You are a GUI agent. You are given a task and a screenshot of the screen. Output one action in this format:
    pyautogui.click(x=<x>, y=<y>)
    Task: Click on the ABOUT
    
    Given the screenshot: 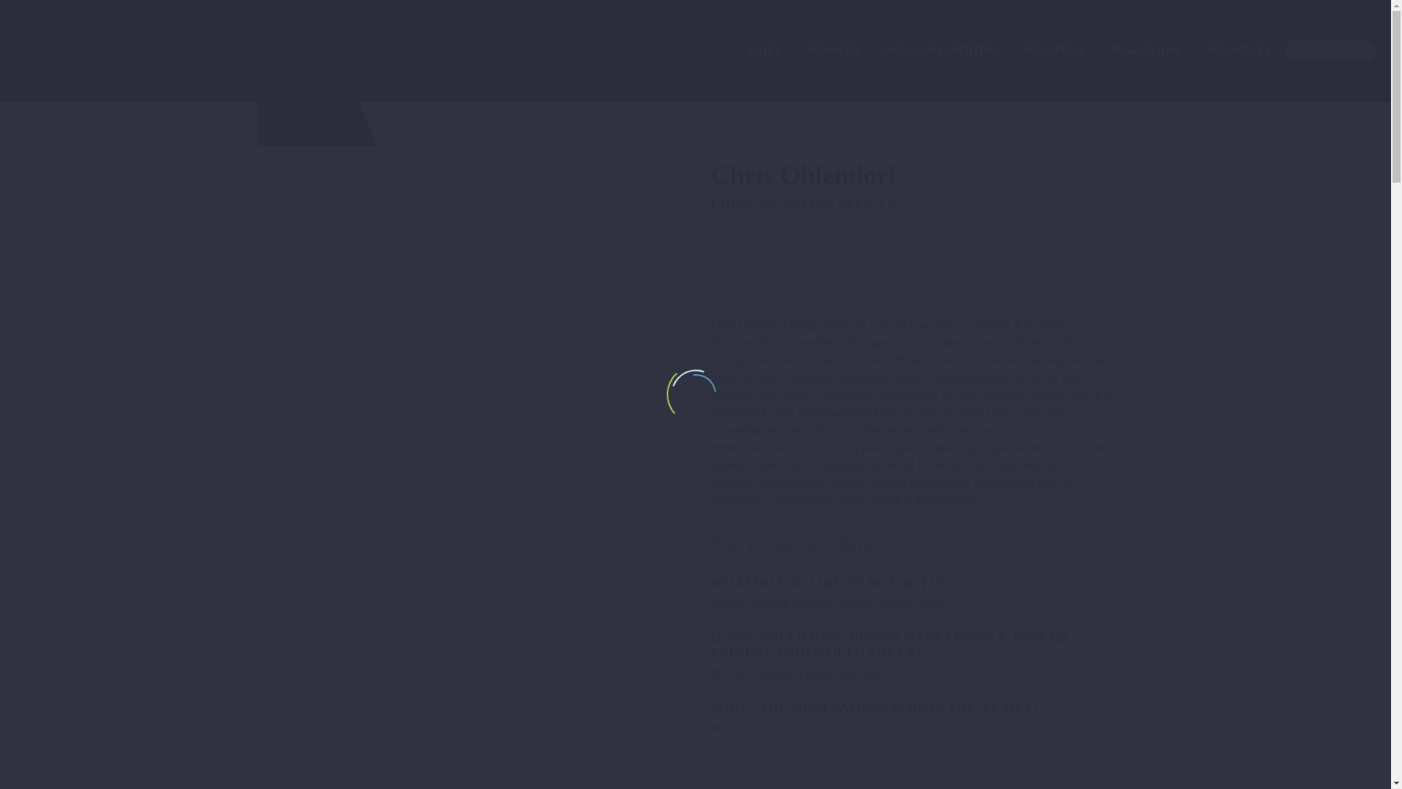 What is the action you would take?
    pyautogui.click(x=762, y=51)
    